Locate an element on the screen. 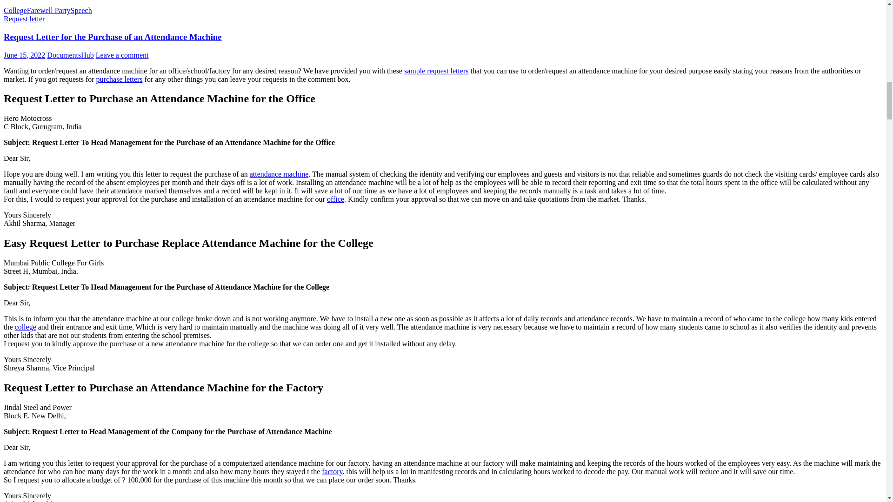 The image size is (893, 502). purchase letters is located at coordinates (120, 79).